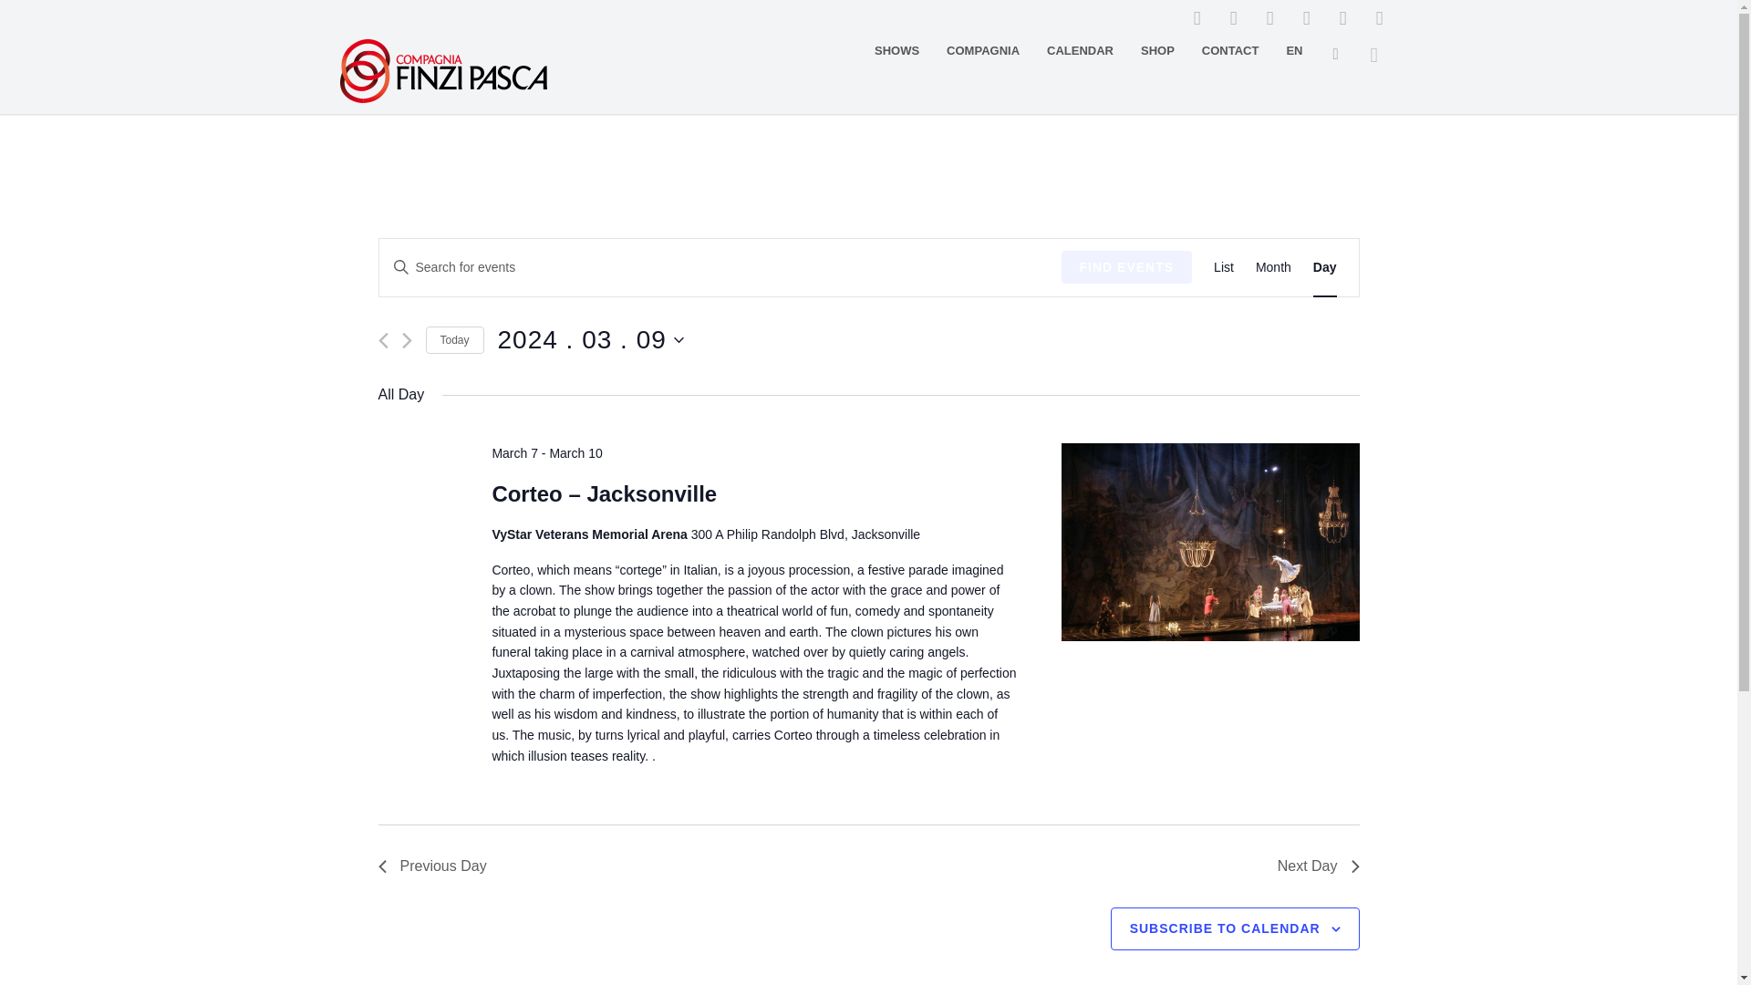  What do you see at coordinates (591, 339) in the screenshot?
I see `Click to toggle datepicker` at bounding box center [591, 339].